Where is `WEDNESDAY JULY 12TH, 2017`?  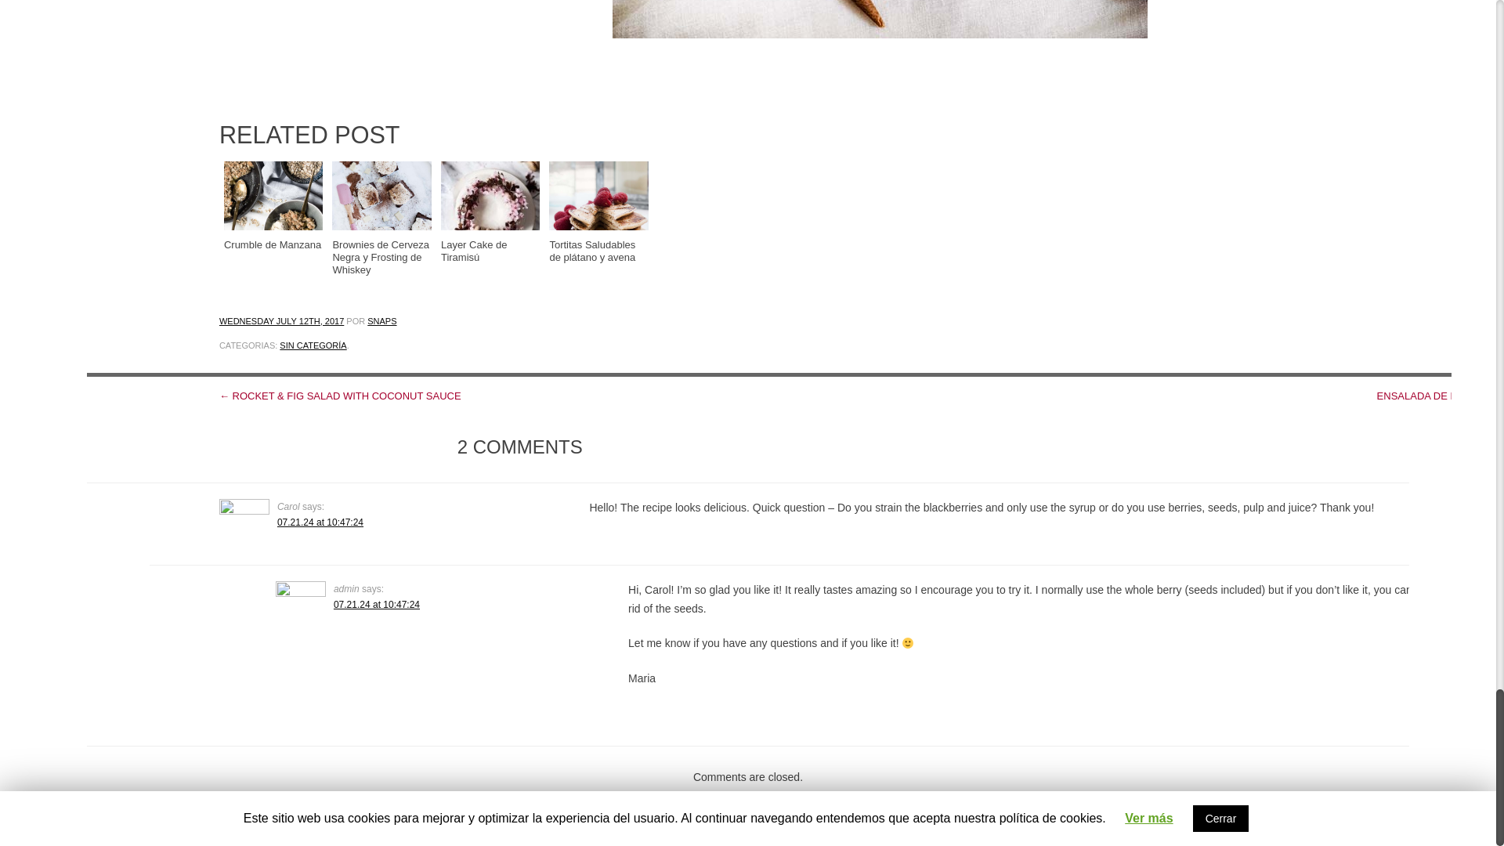
WEDNESDAY JULY 12TH, 2017 is located at coordinates (282, 320).